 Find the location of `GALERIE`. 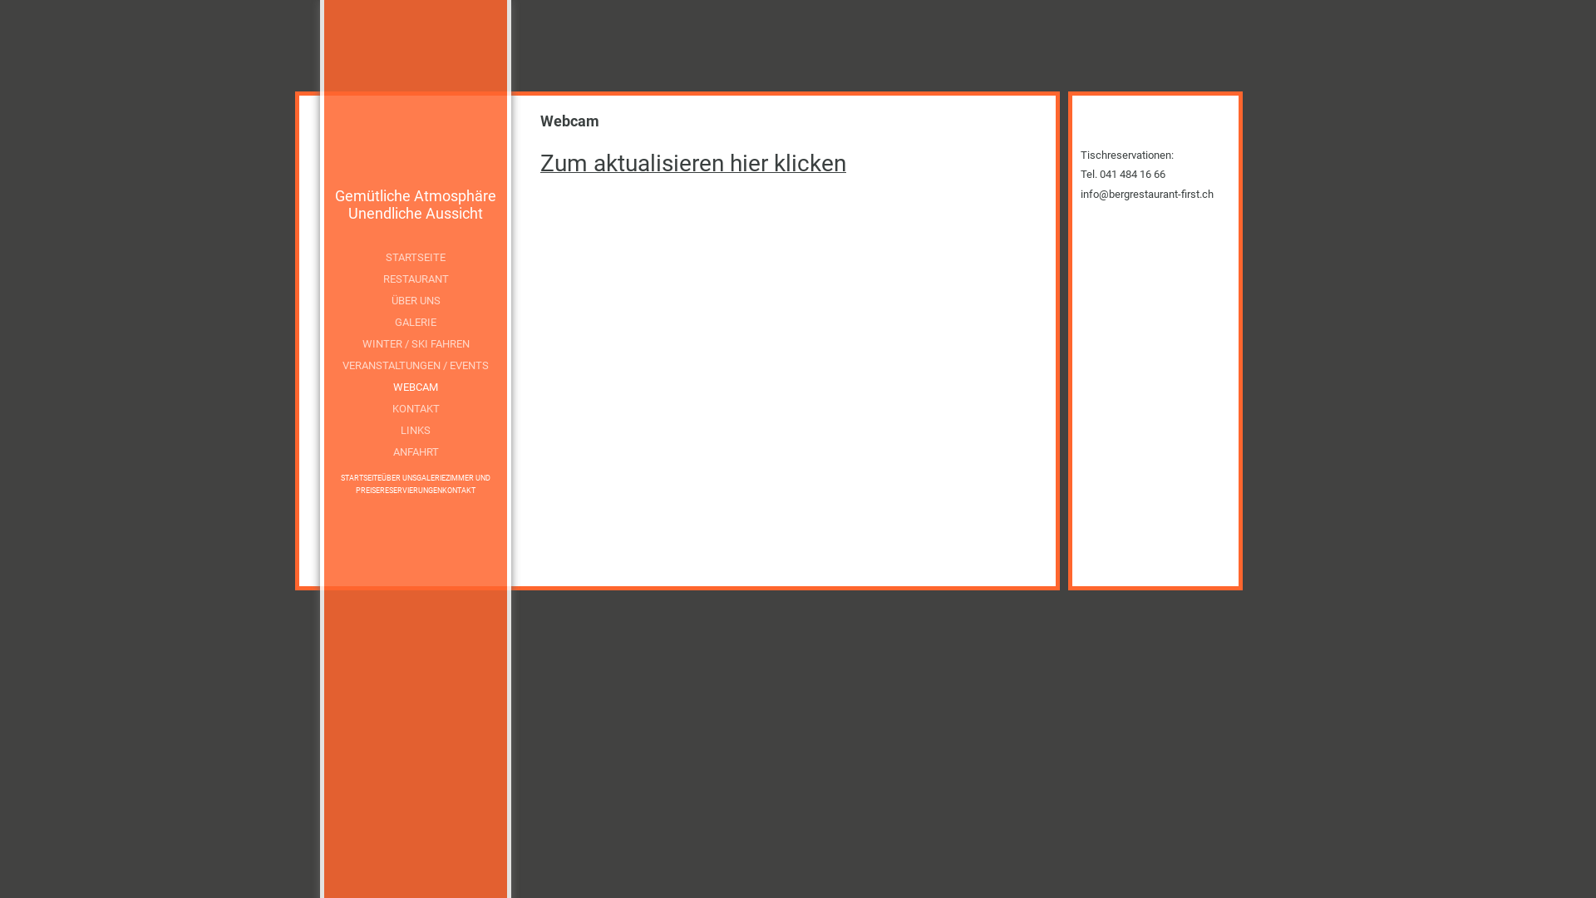

GALERIE is located at coordinates (431, 478).